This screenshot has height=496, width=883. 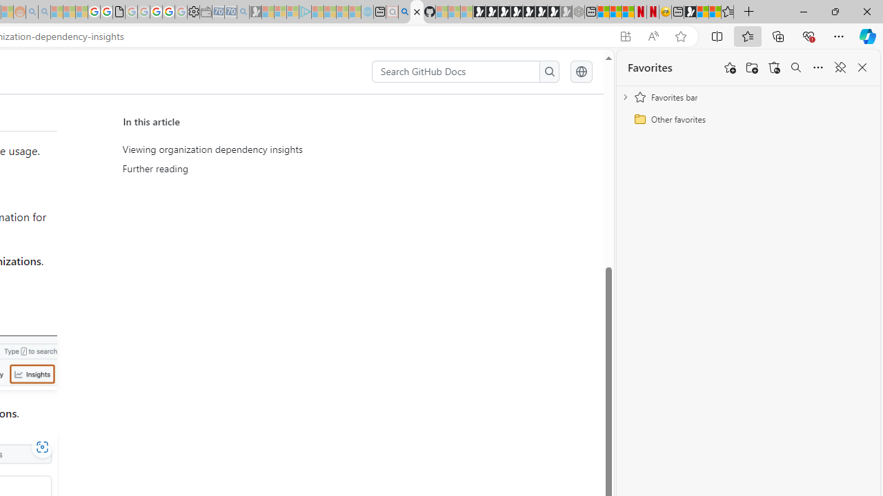 What do you see at coordinates (625, 37) in the screenshot?
I see `App available. Install GitHub Docs` at bounding box center [625, 37].